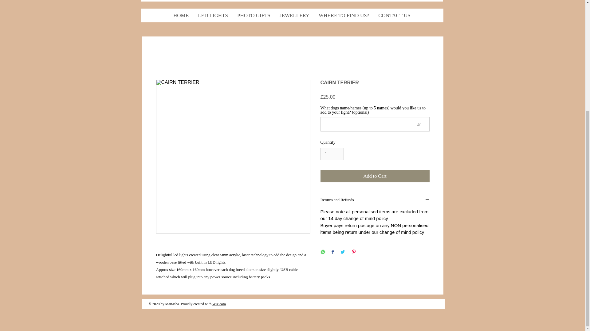  I want to click on Add to Cart, so click(375, 176).